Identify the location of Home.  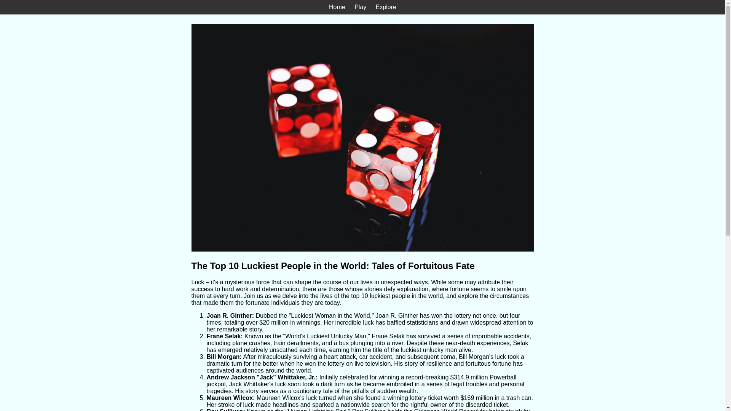
(337, 7).